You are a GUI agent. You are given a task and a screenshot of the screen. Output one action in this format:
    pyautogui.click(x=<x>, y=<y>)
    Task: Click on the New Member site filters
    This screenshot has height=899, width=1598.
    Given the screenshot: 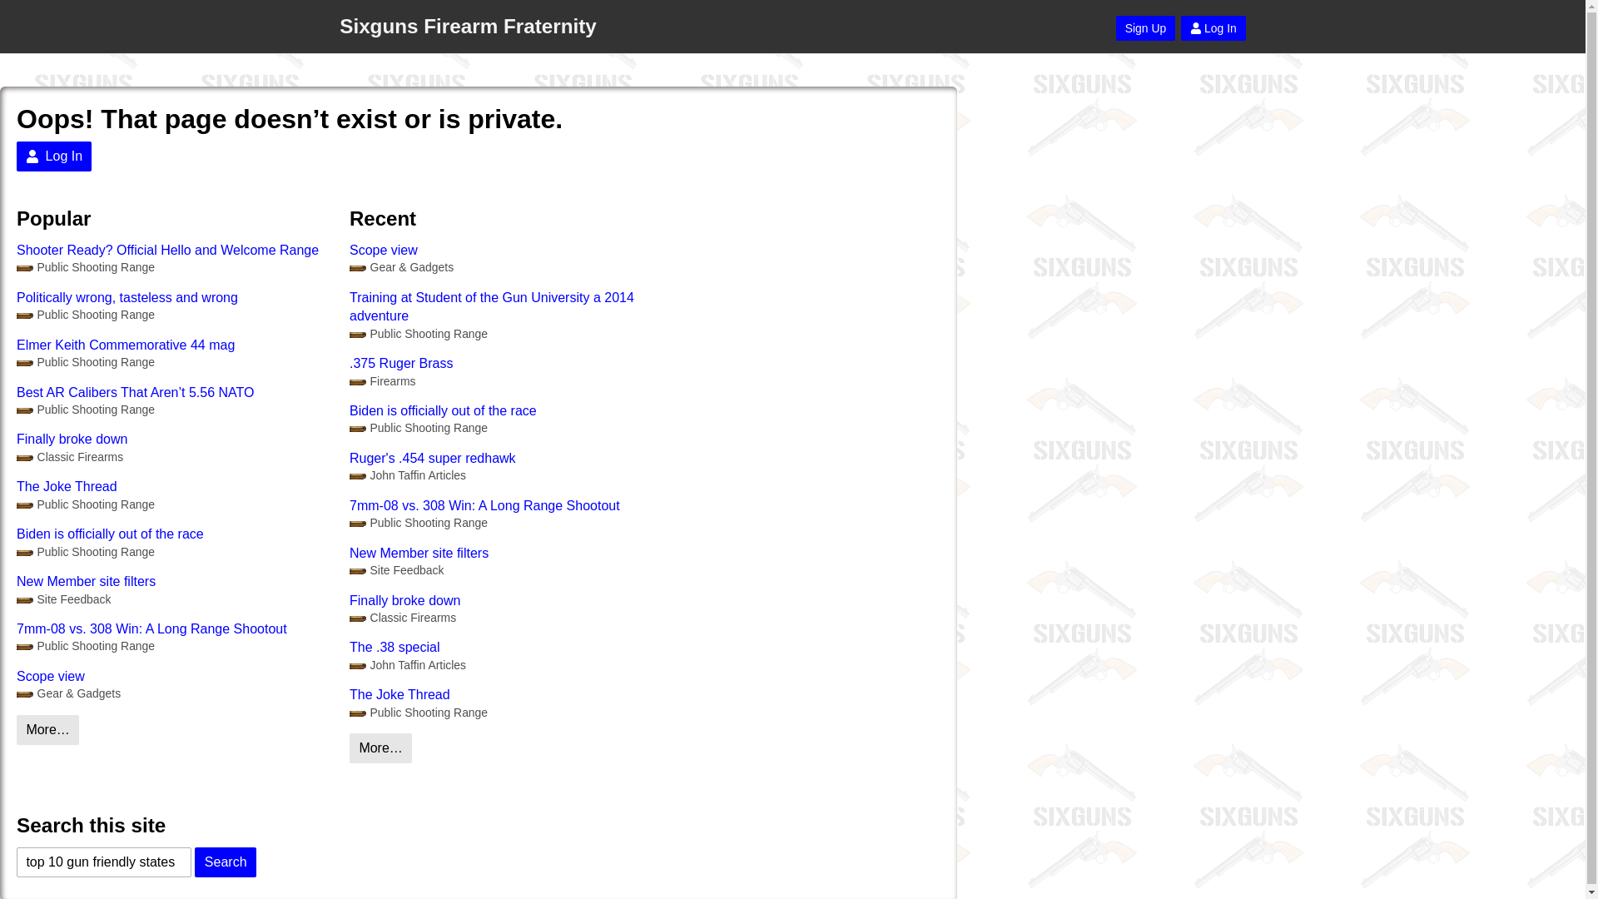 What is the action you would take?
    pyautogui.click(x=508, y=554)
    